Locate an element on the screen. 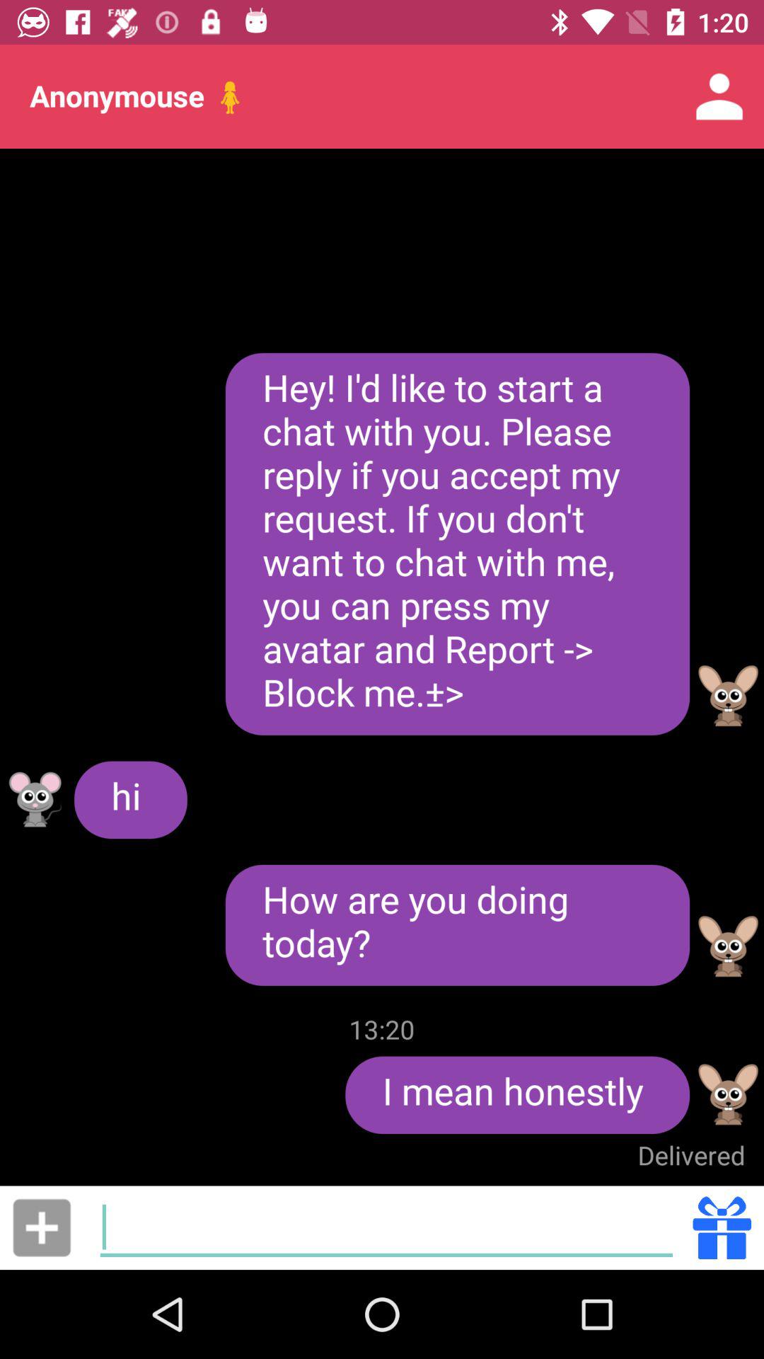  profile avatar is located at coordinates (729, 1094).